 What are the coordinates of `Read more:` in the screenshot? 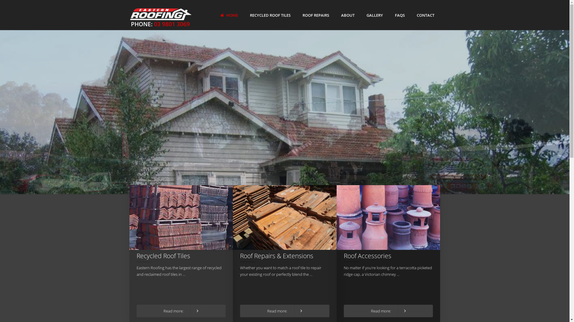 It's located at (388, 311).